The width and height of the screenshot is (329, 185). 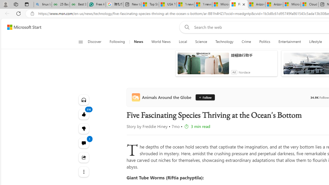 What do you see at coordinates (61, 5) in the screenshot?
I see `25 Basic Linux Commands For Beginners - GeeksforGeeks` at bounding box center [61, 5].